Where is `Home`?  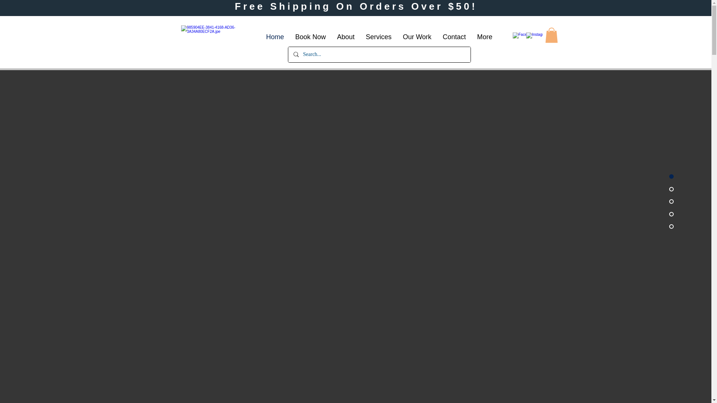 Home is located at coordinates (275, 37).